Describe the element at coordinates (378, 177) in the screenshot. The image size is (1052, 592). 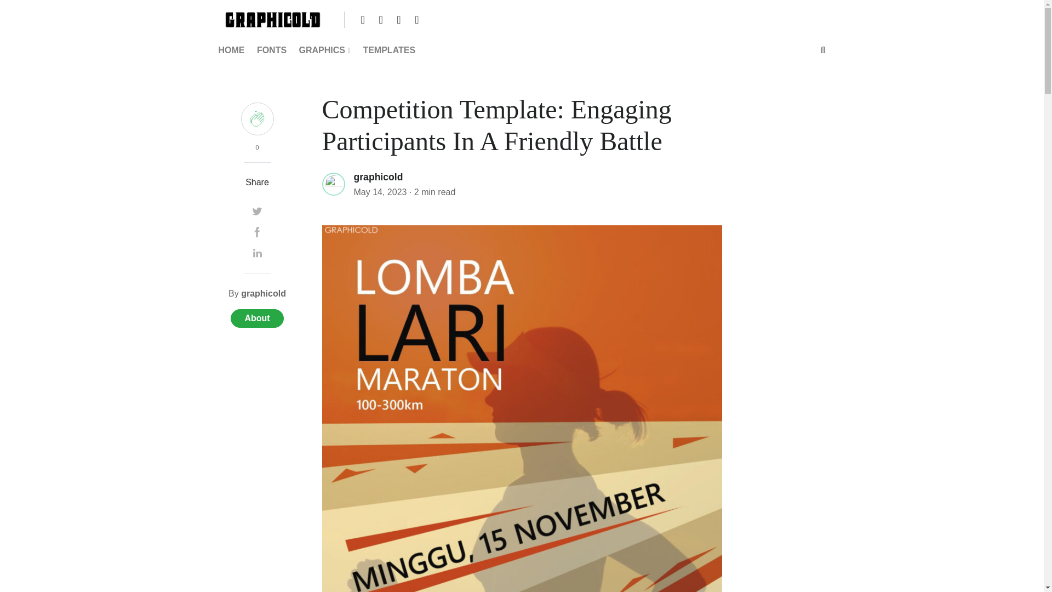
I see `Posts by graphicold` at that location.